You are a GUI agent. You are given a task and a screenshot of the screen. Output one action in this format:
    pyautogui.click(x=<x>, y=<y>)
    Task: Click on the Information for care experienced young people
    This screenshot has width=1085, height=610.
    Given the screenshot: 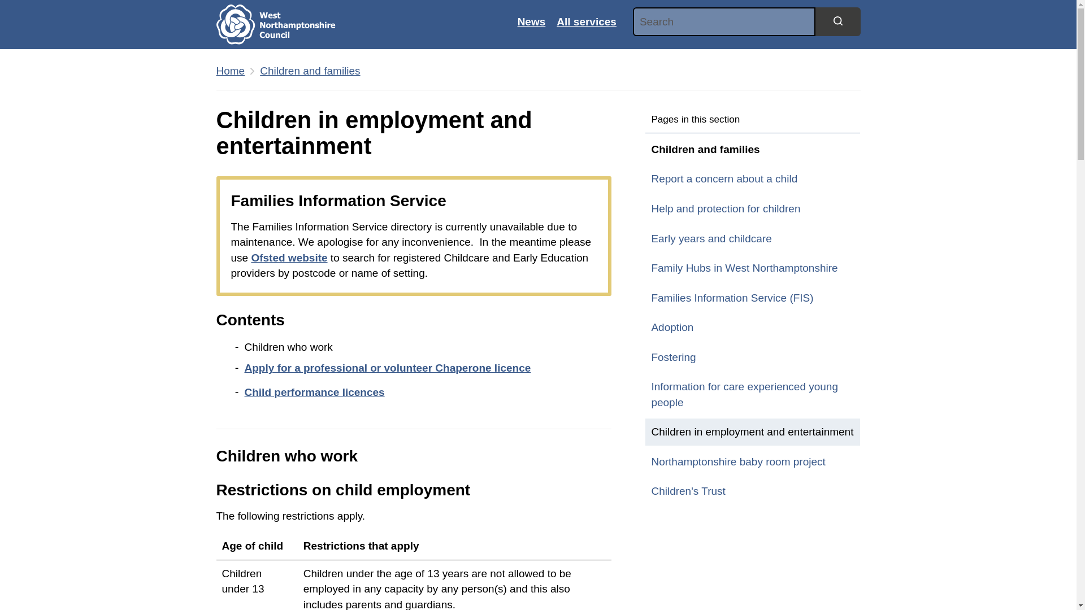 What is the action you would take?
    pyautogui.click(x=753, y=394)
    